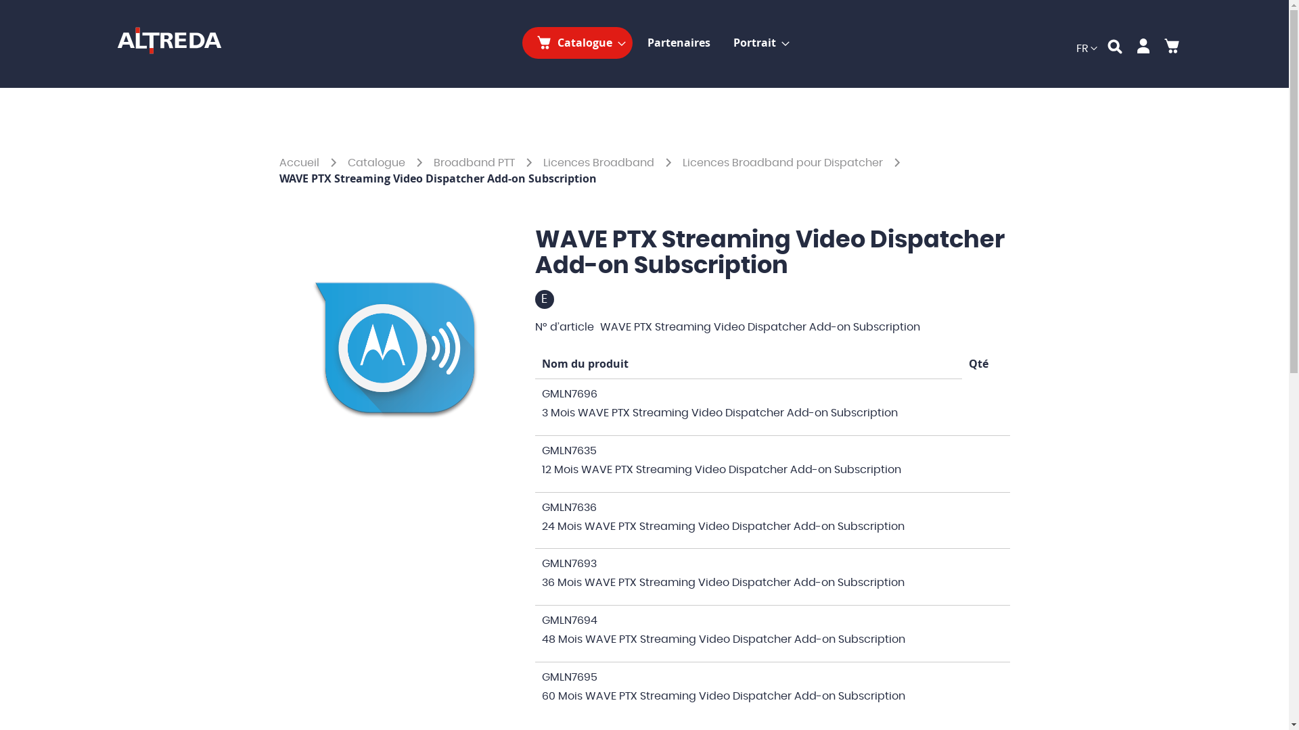 This screenshot has height=730, width=1299. I want to click on Catalogue, so click(378, 163).